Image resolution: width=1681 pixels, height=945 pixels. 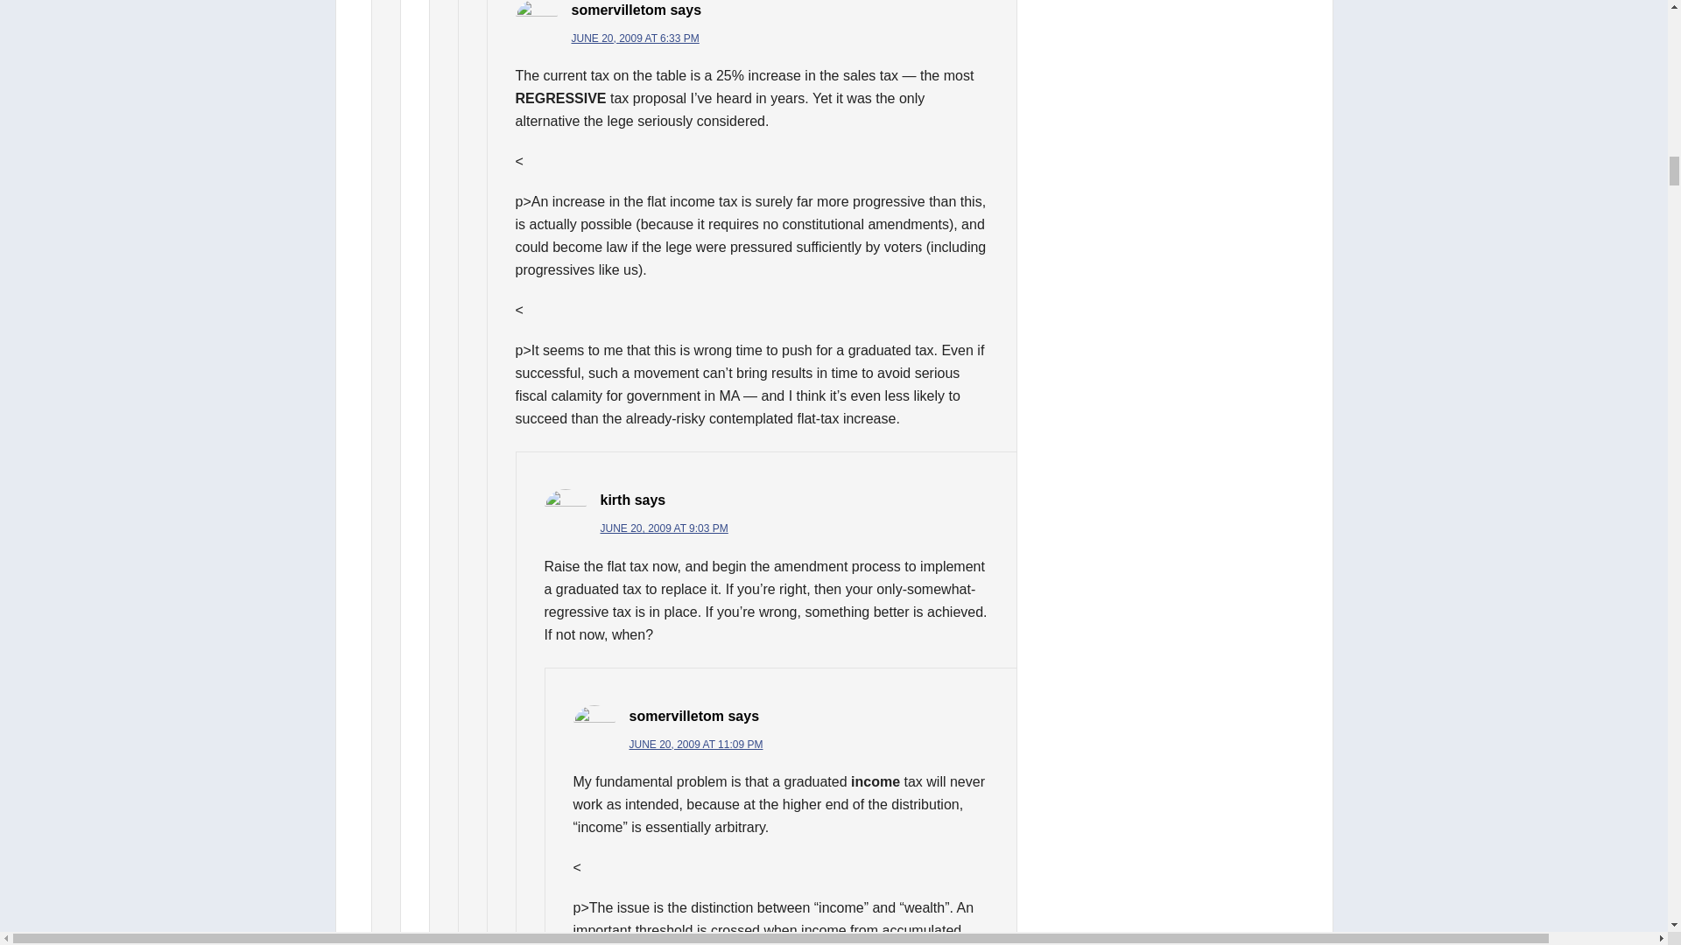 I want to click on JUNE 20, 2009 AT 6:33 PM, so click(x=635, y=38).